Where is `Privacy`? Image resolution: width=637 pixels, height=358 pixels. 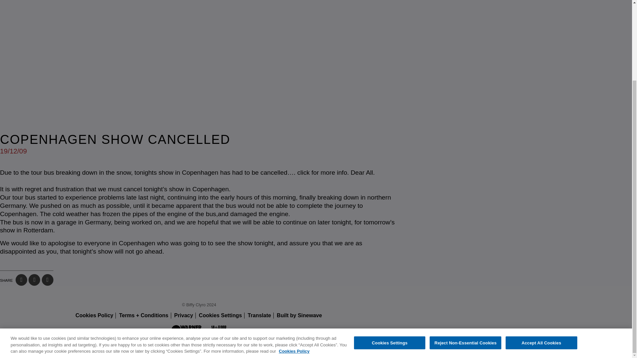
Privacy is located at coordinates (183, 315).